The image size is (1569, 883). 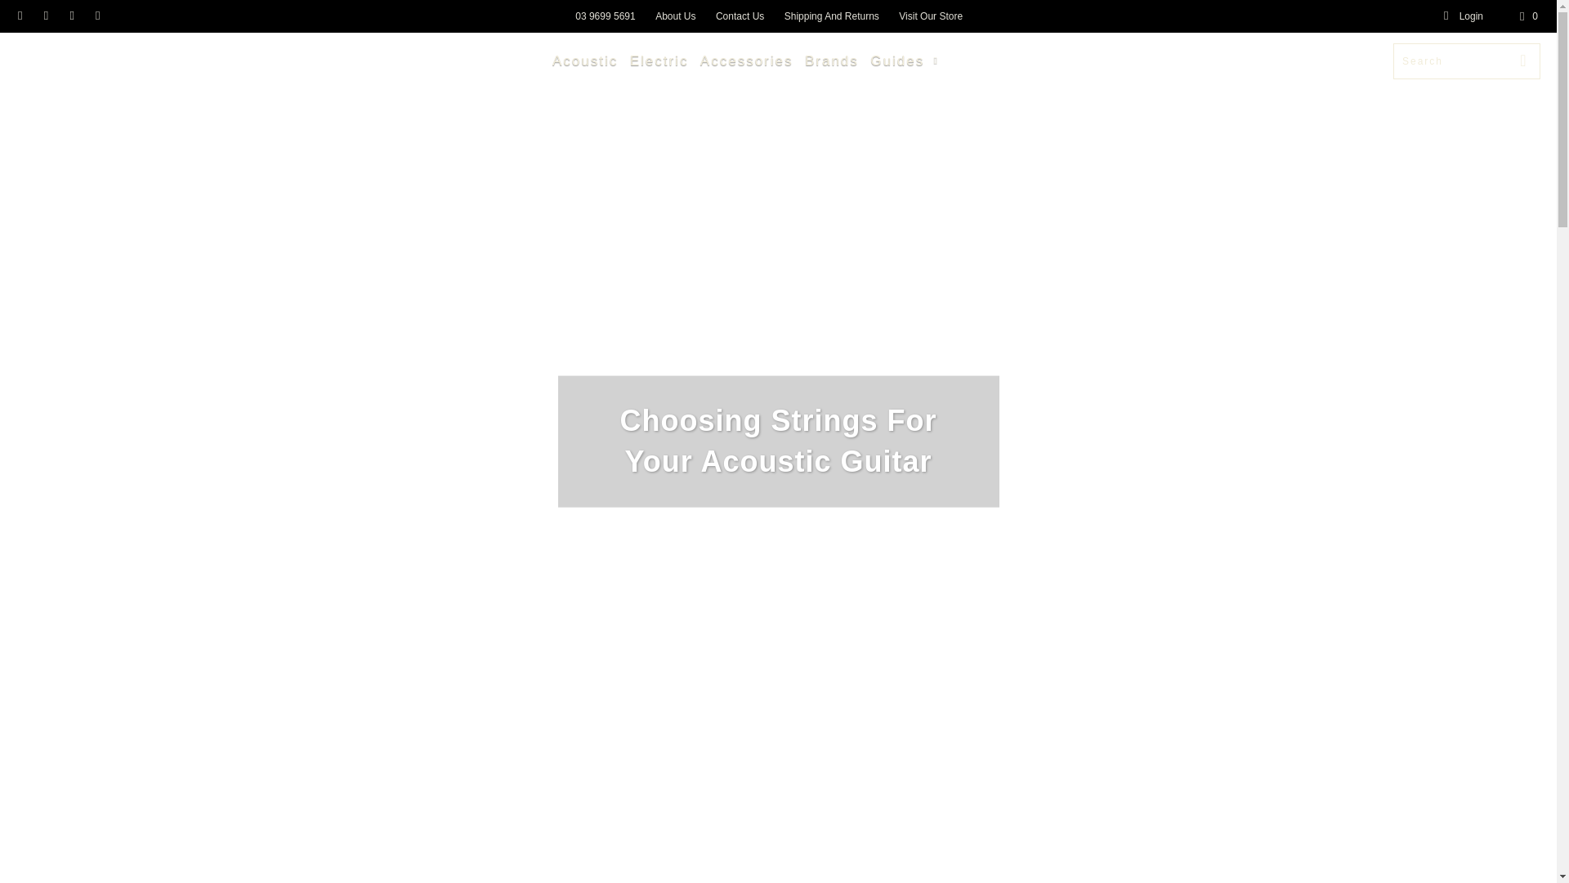 I want to click on Guides, so click(x=906, y=61).